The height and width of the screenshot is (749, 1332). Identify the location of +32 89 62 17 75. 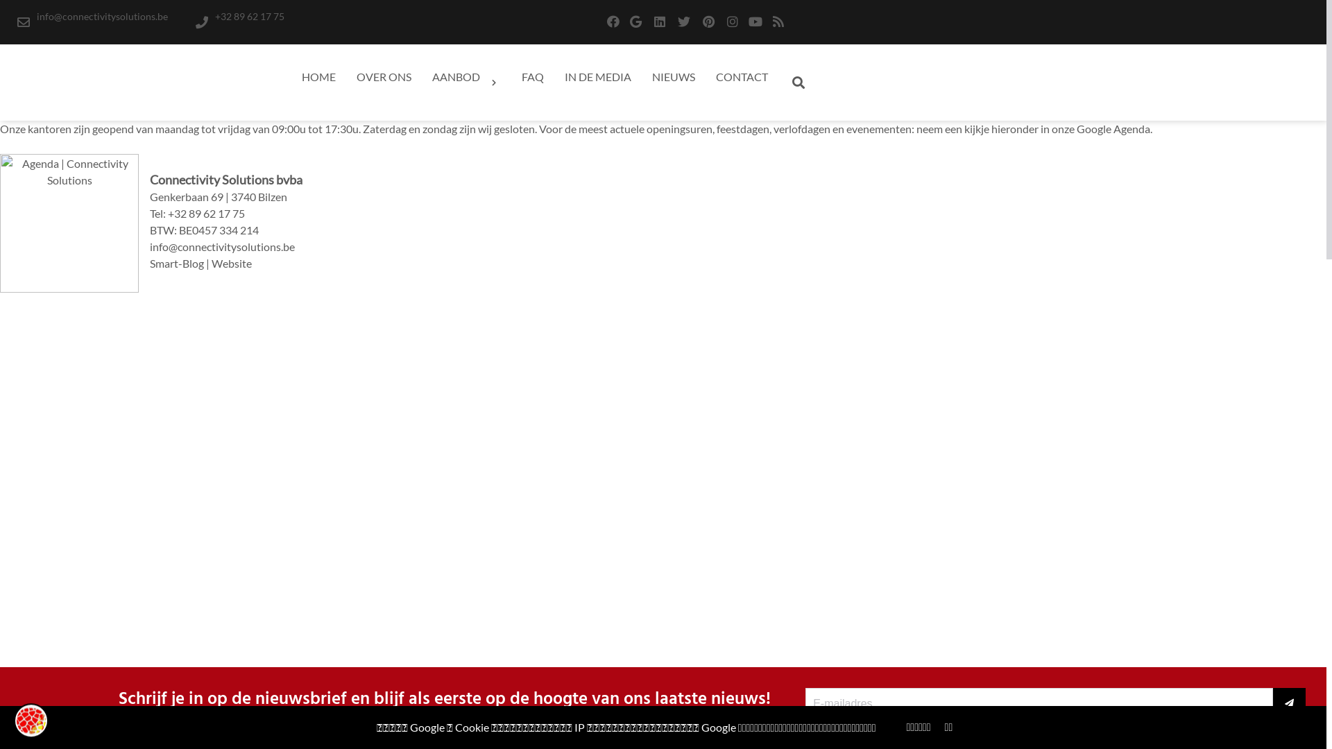
(240, 22).